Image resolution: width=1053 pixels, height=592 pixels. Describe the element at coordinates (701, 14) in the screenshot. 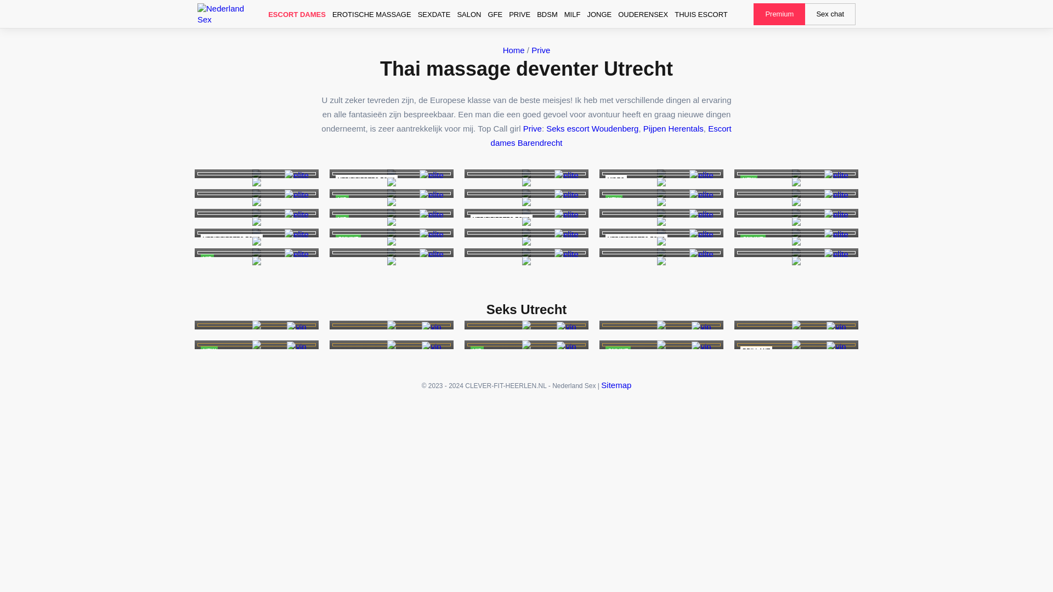

I see `THUIS ESCORT` at that location.